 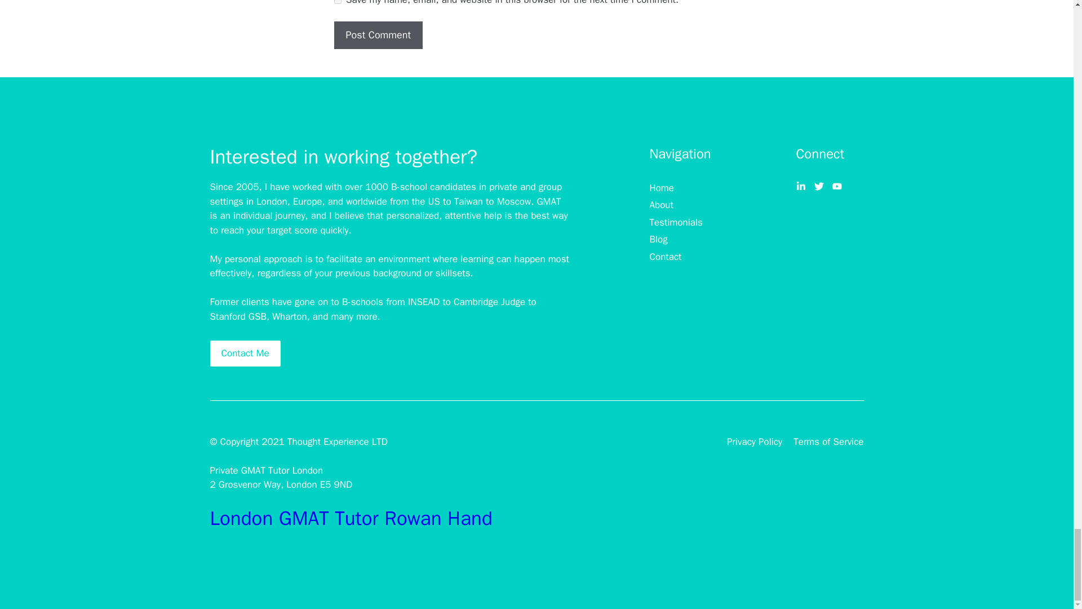 I want to click on yes, so click(x=337, y=2).